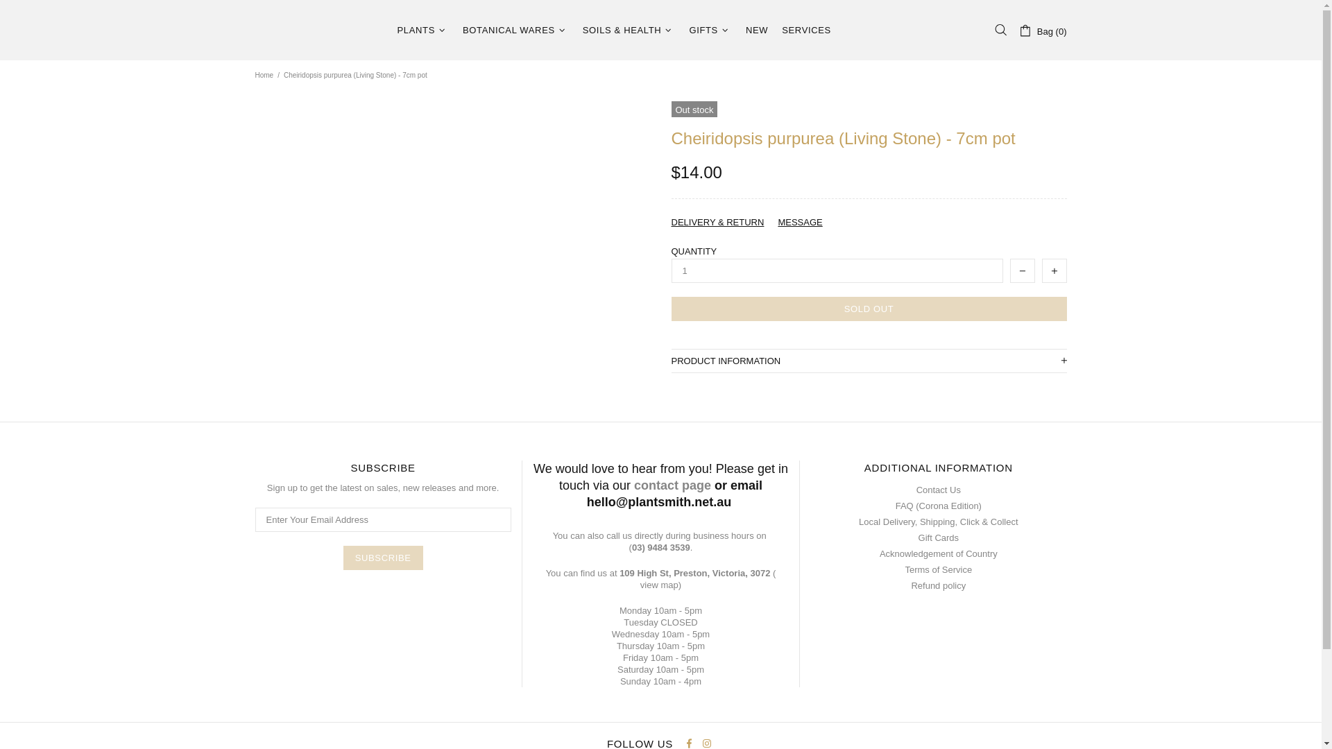  I want to click on Call via Hangouts, so click(659, 547).